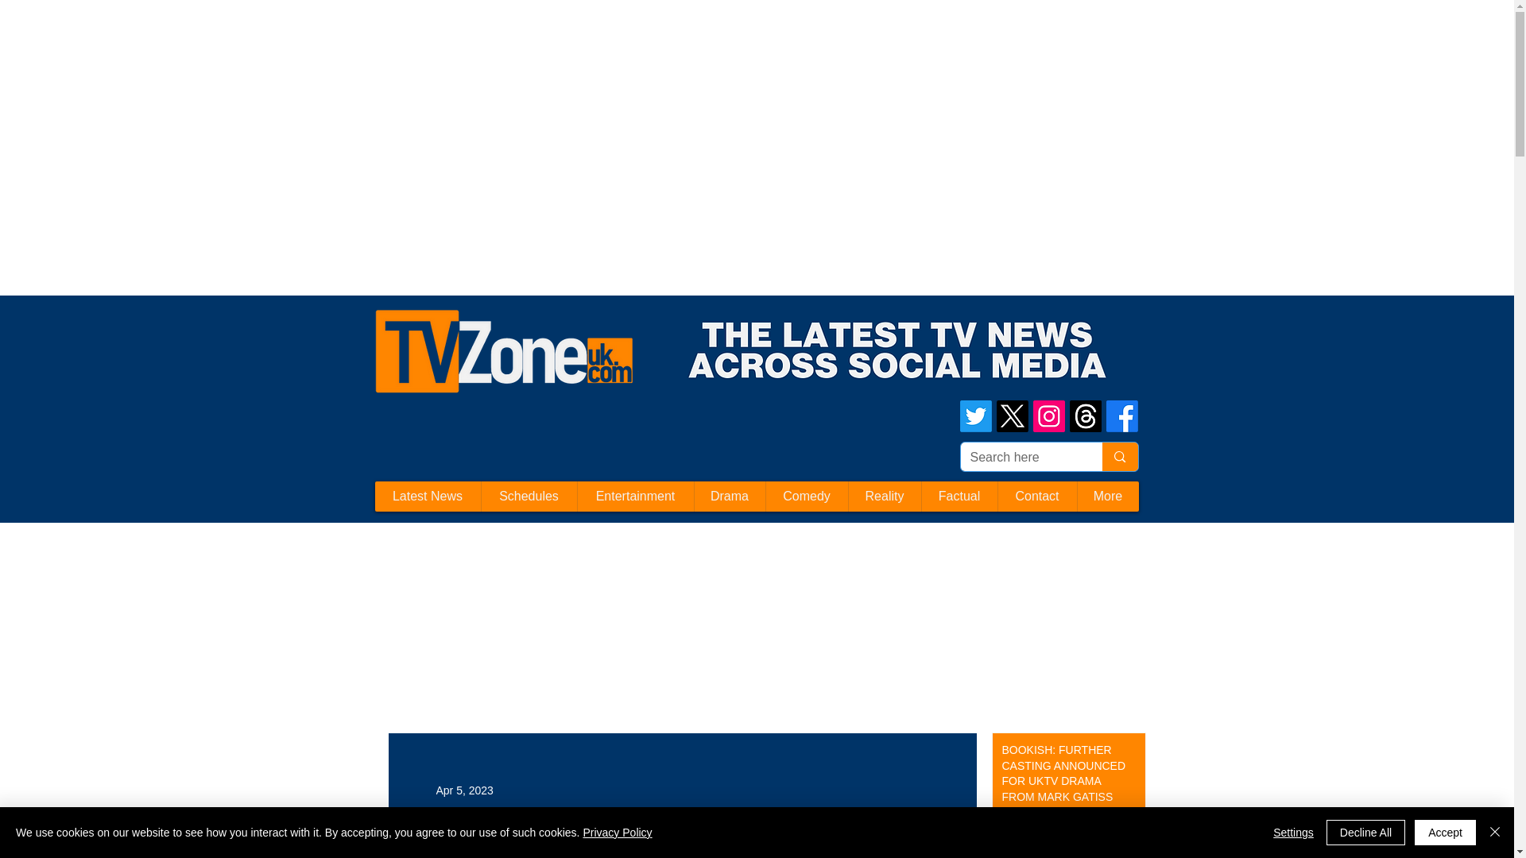  I want to click on Entertainment, so click(635, 496).